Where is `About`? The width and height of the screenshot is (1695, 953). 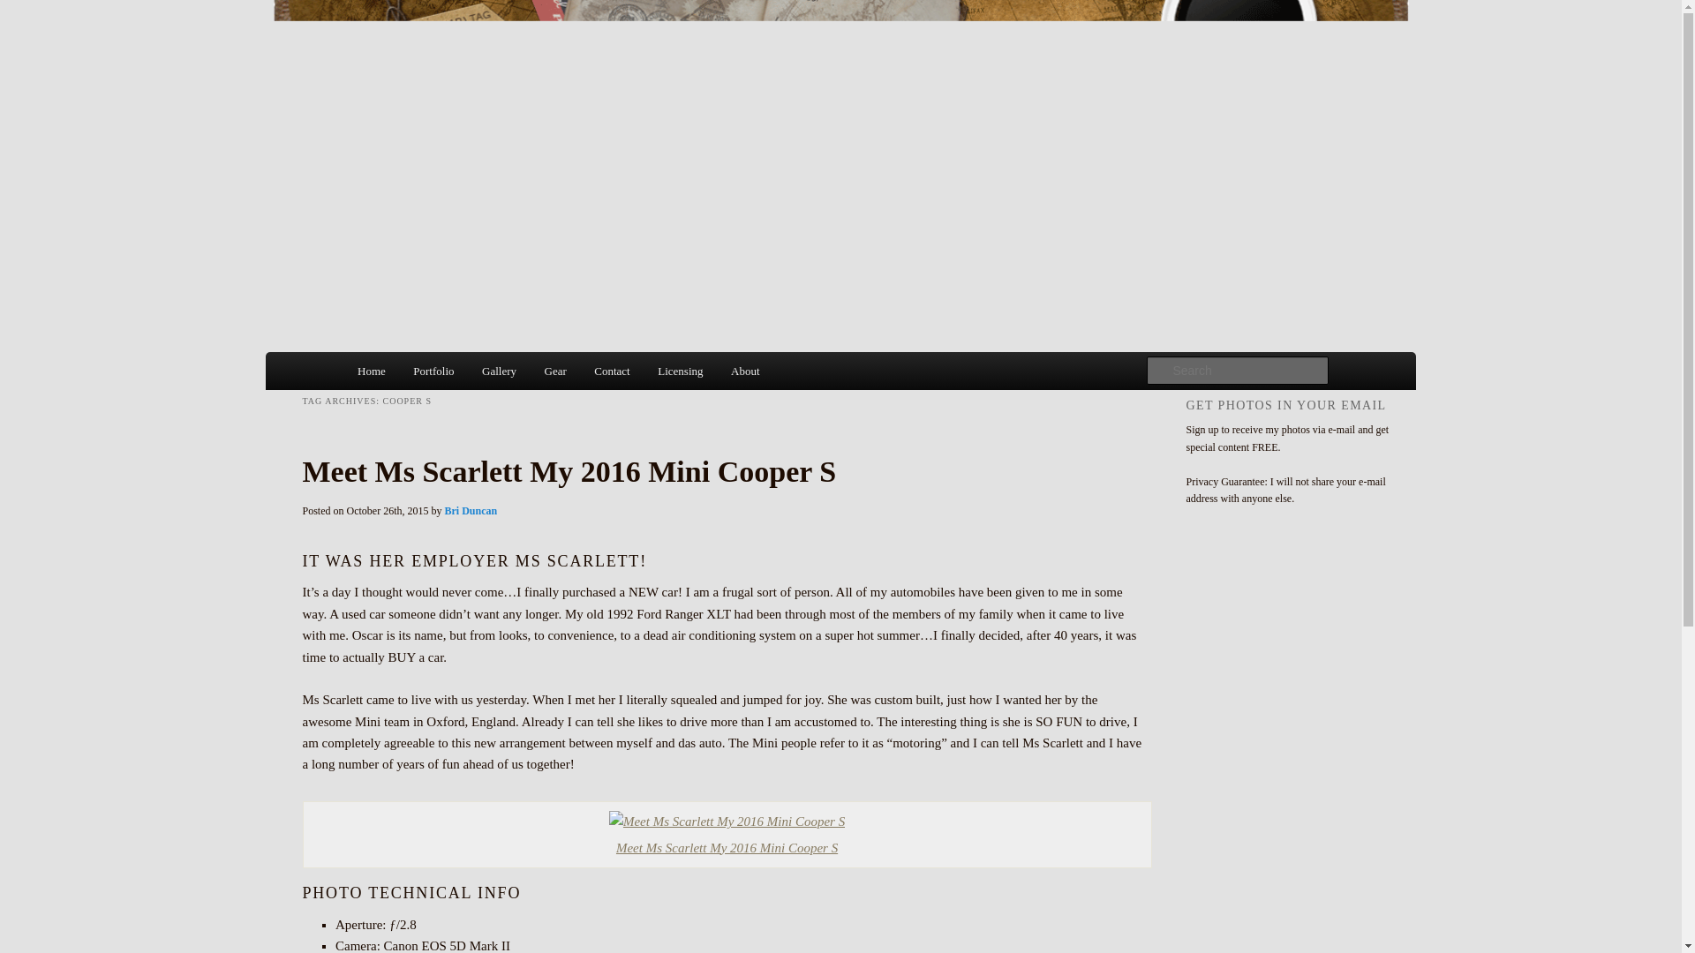 About is located at coordinates (745, 371).